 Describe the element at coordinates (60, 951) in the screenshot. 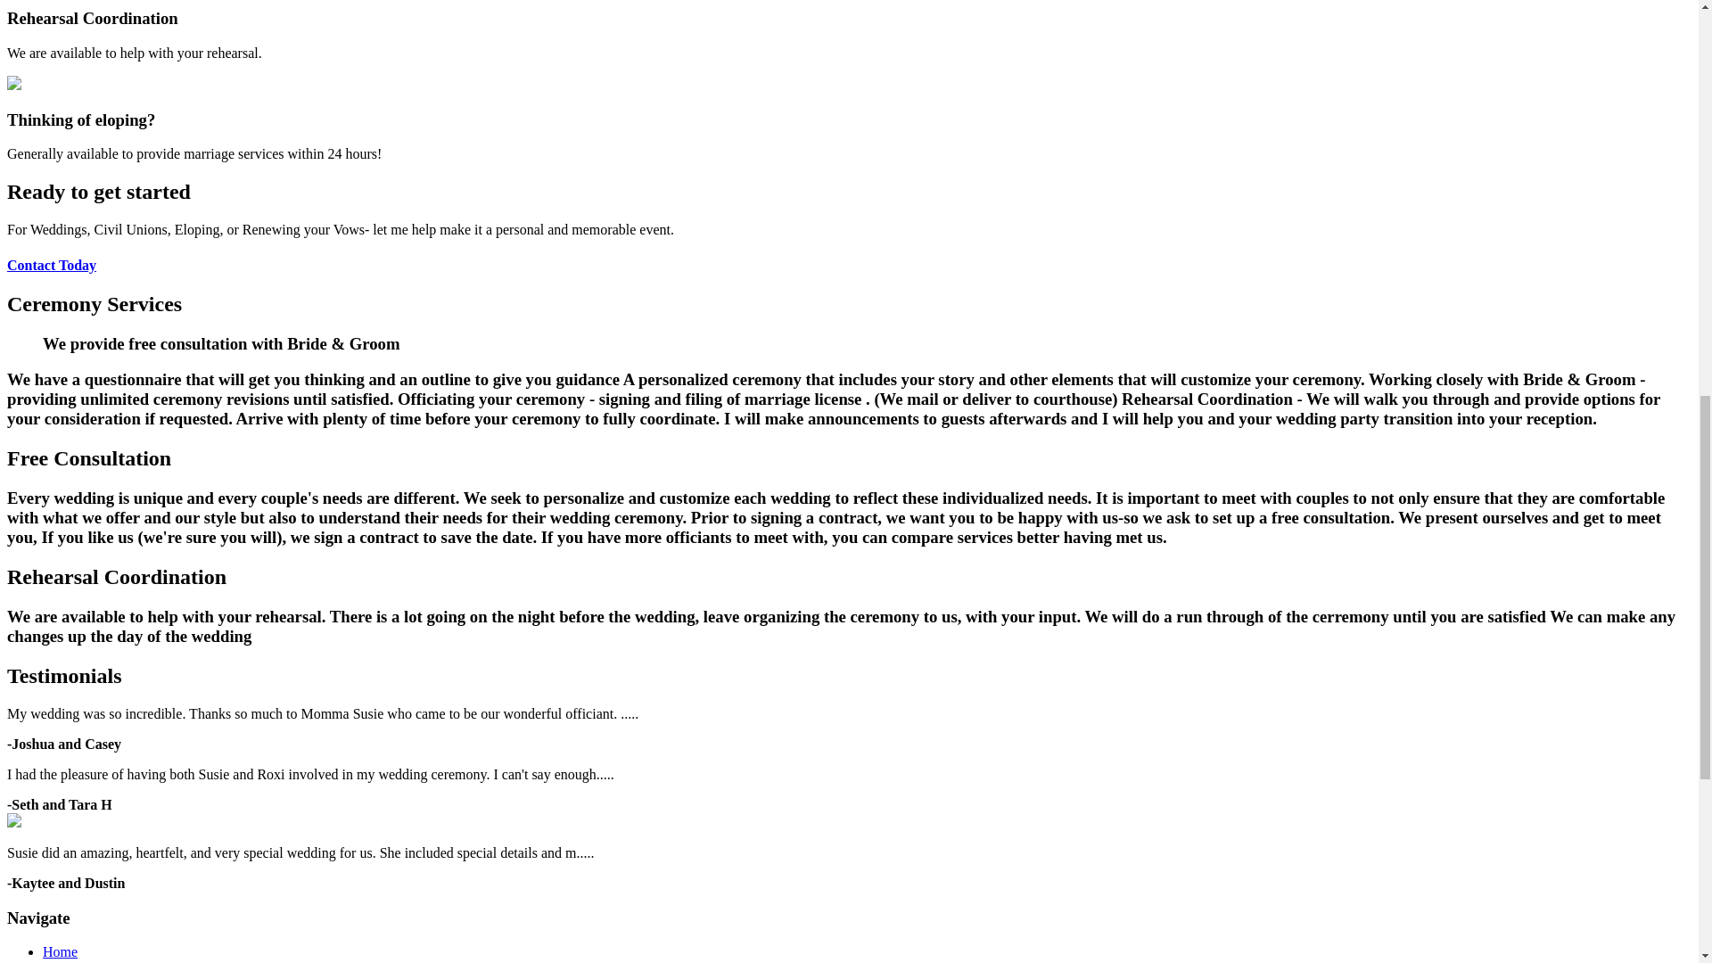

I see `Home` at that location.